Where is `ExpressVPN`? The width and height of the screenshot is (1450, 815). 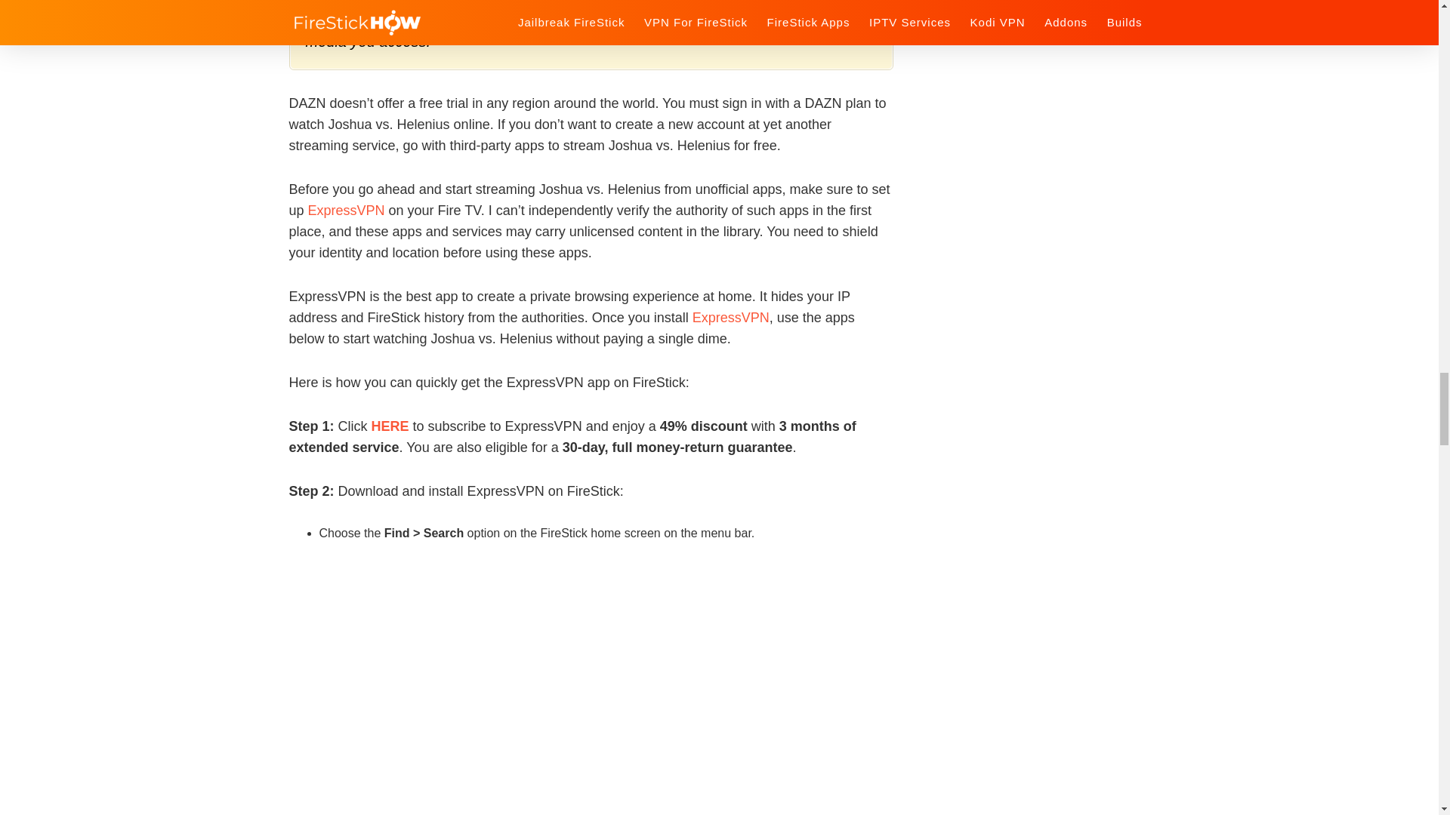
ExpressVPN is located at coordinates (346, 210).